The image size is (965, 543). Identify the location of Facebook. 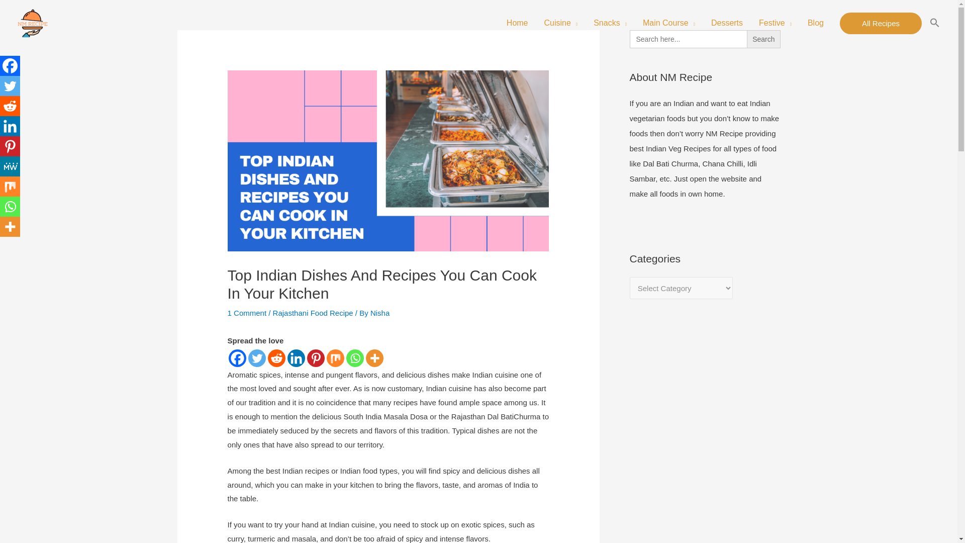
(10, 66).